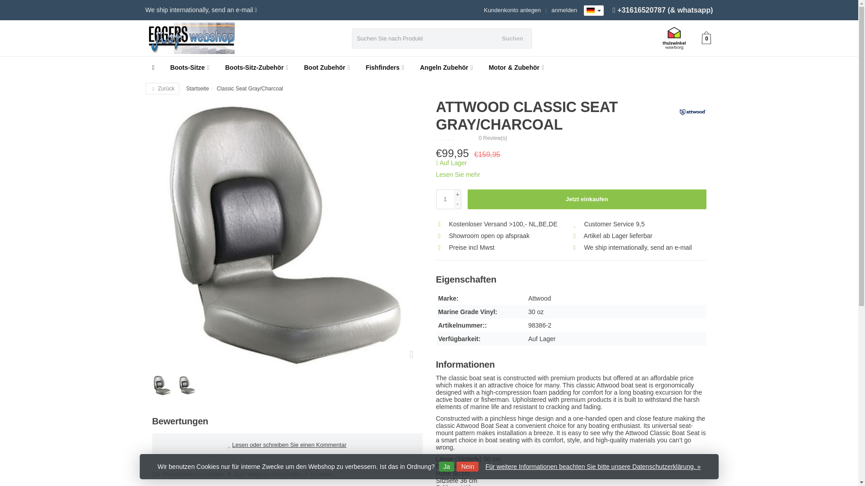 This screenshot has width=865, height=486. Describe the element at coordinates (706, 39) in the screenshot. I see `Ihr Warenkorb` at that location.